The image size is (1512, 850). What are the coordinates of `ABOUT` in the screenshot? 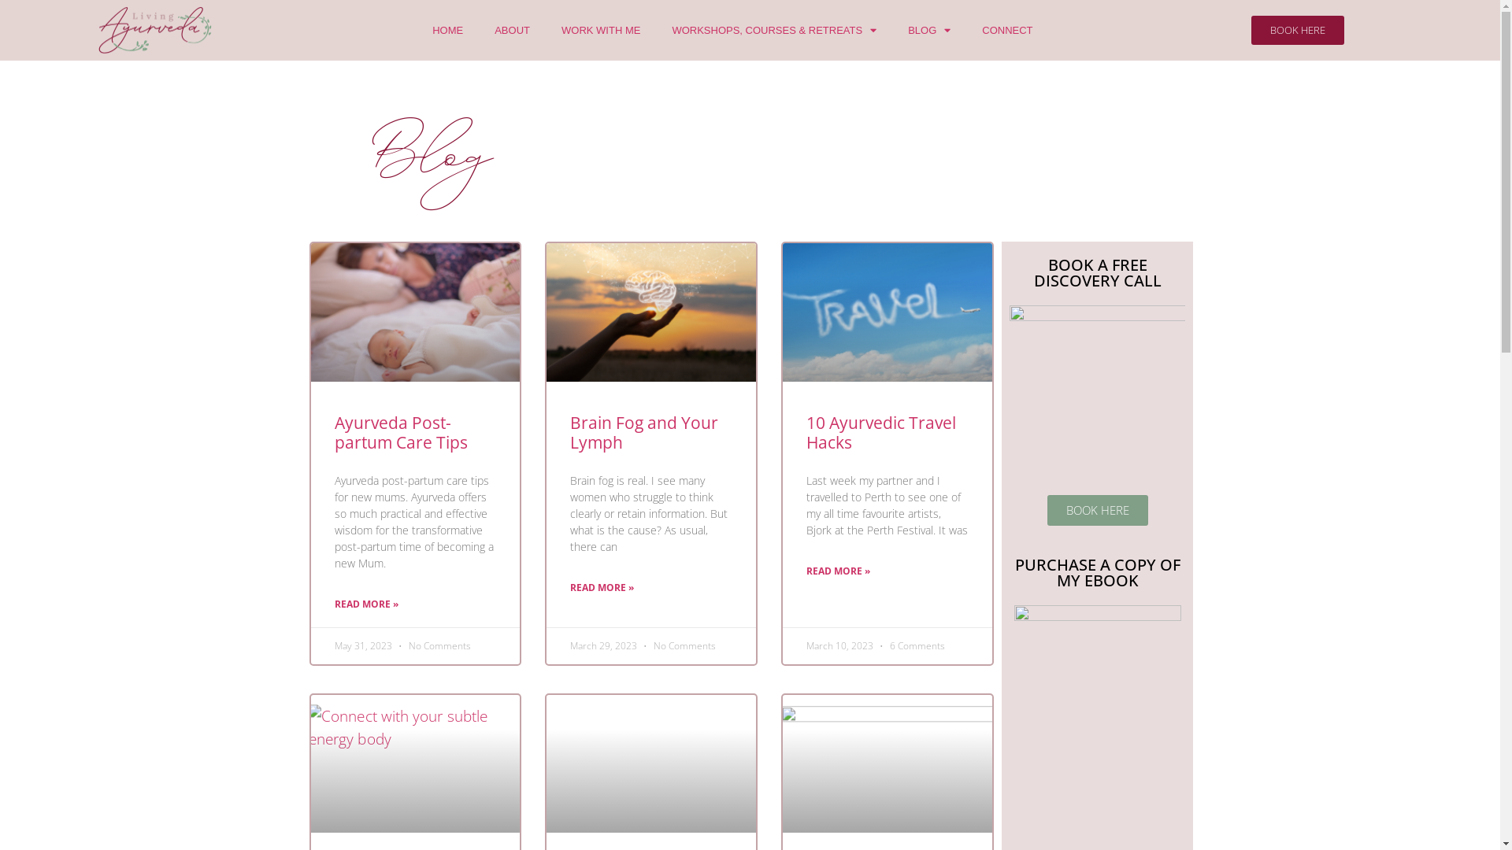 It's located at (512, 31).